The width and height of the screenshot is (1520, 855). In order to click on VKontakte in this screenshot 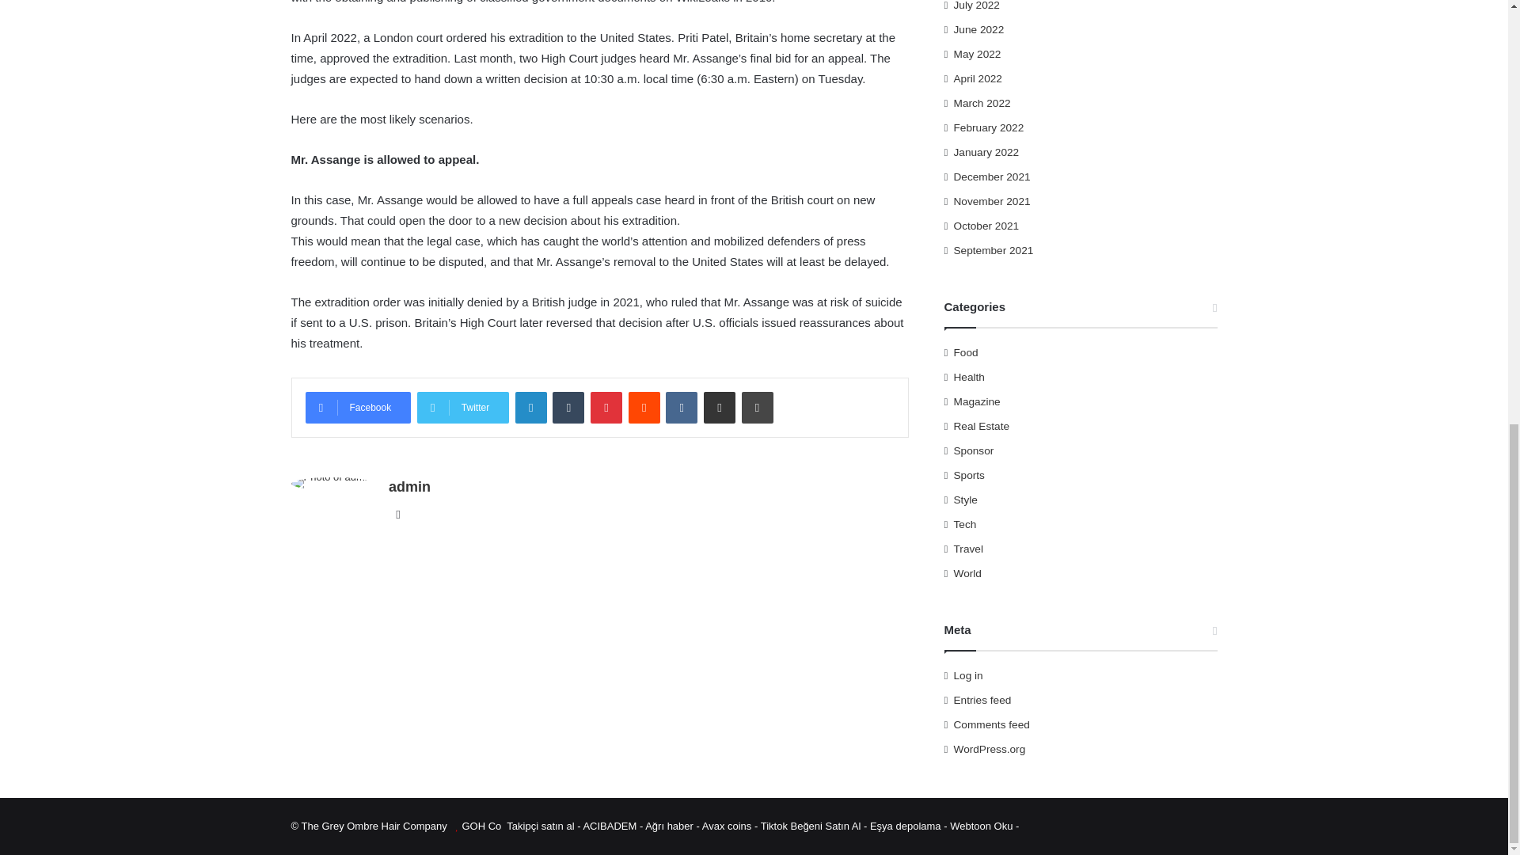, I will do `click(681, 407)`.